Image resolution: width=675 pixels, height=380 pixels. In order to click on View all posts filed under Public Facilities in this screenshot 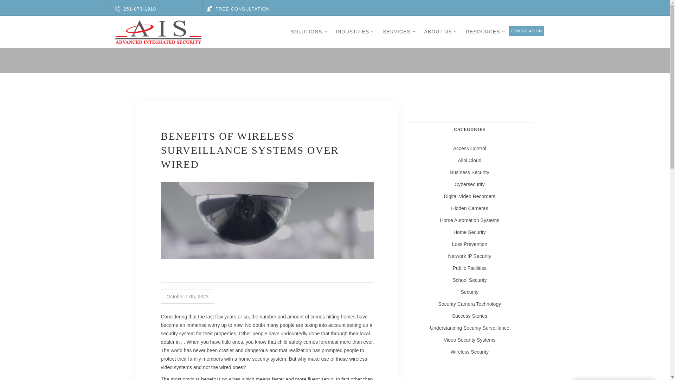, I will do `click(469, 268)`.